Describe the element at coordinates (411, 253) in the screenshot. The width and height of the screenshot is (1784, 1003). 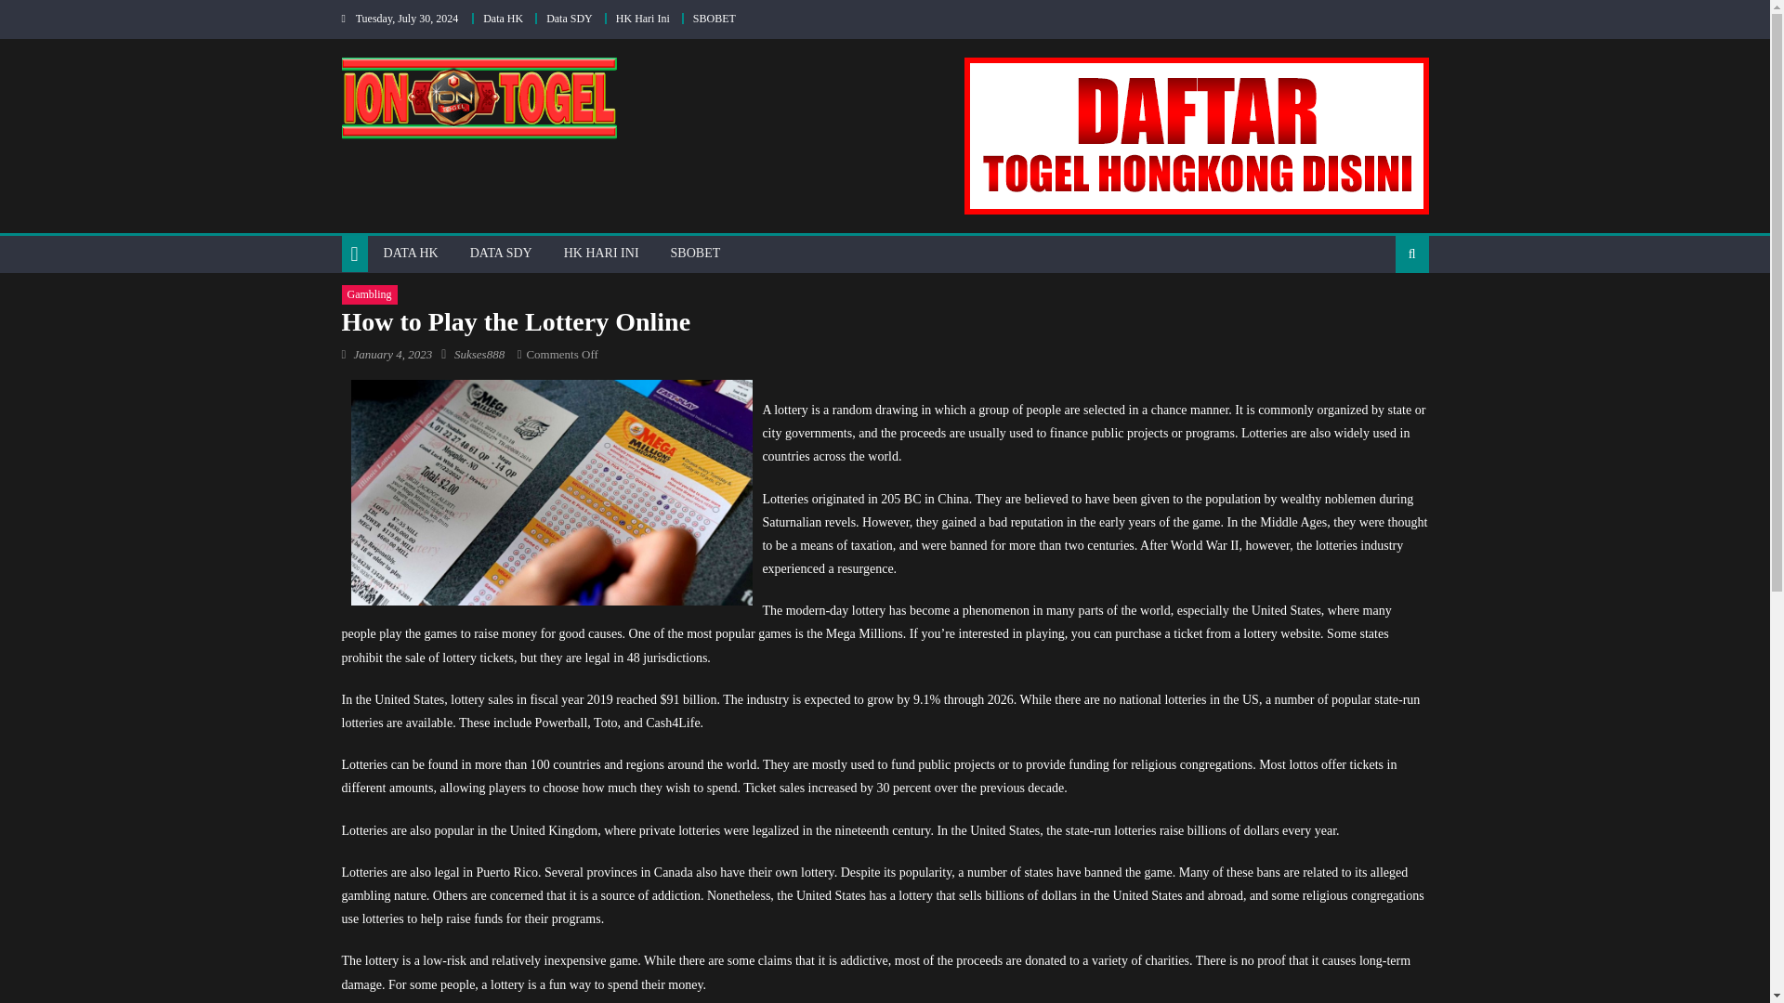
I see `DATA HK` at that location.